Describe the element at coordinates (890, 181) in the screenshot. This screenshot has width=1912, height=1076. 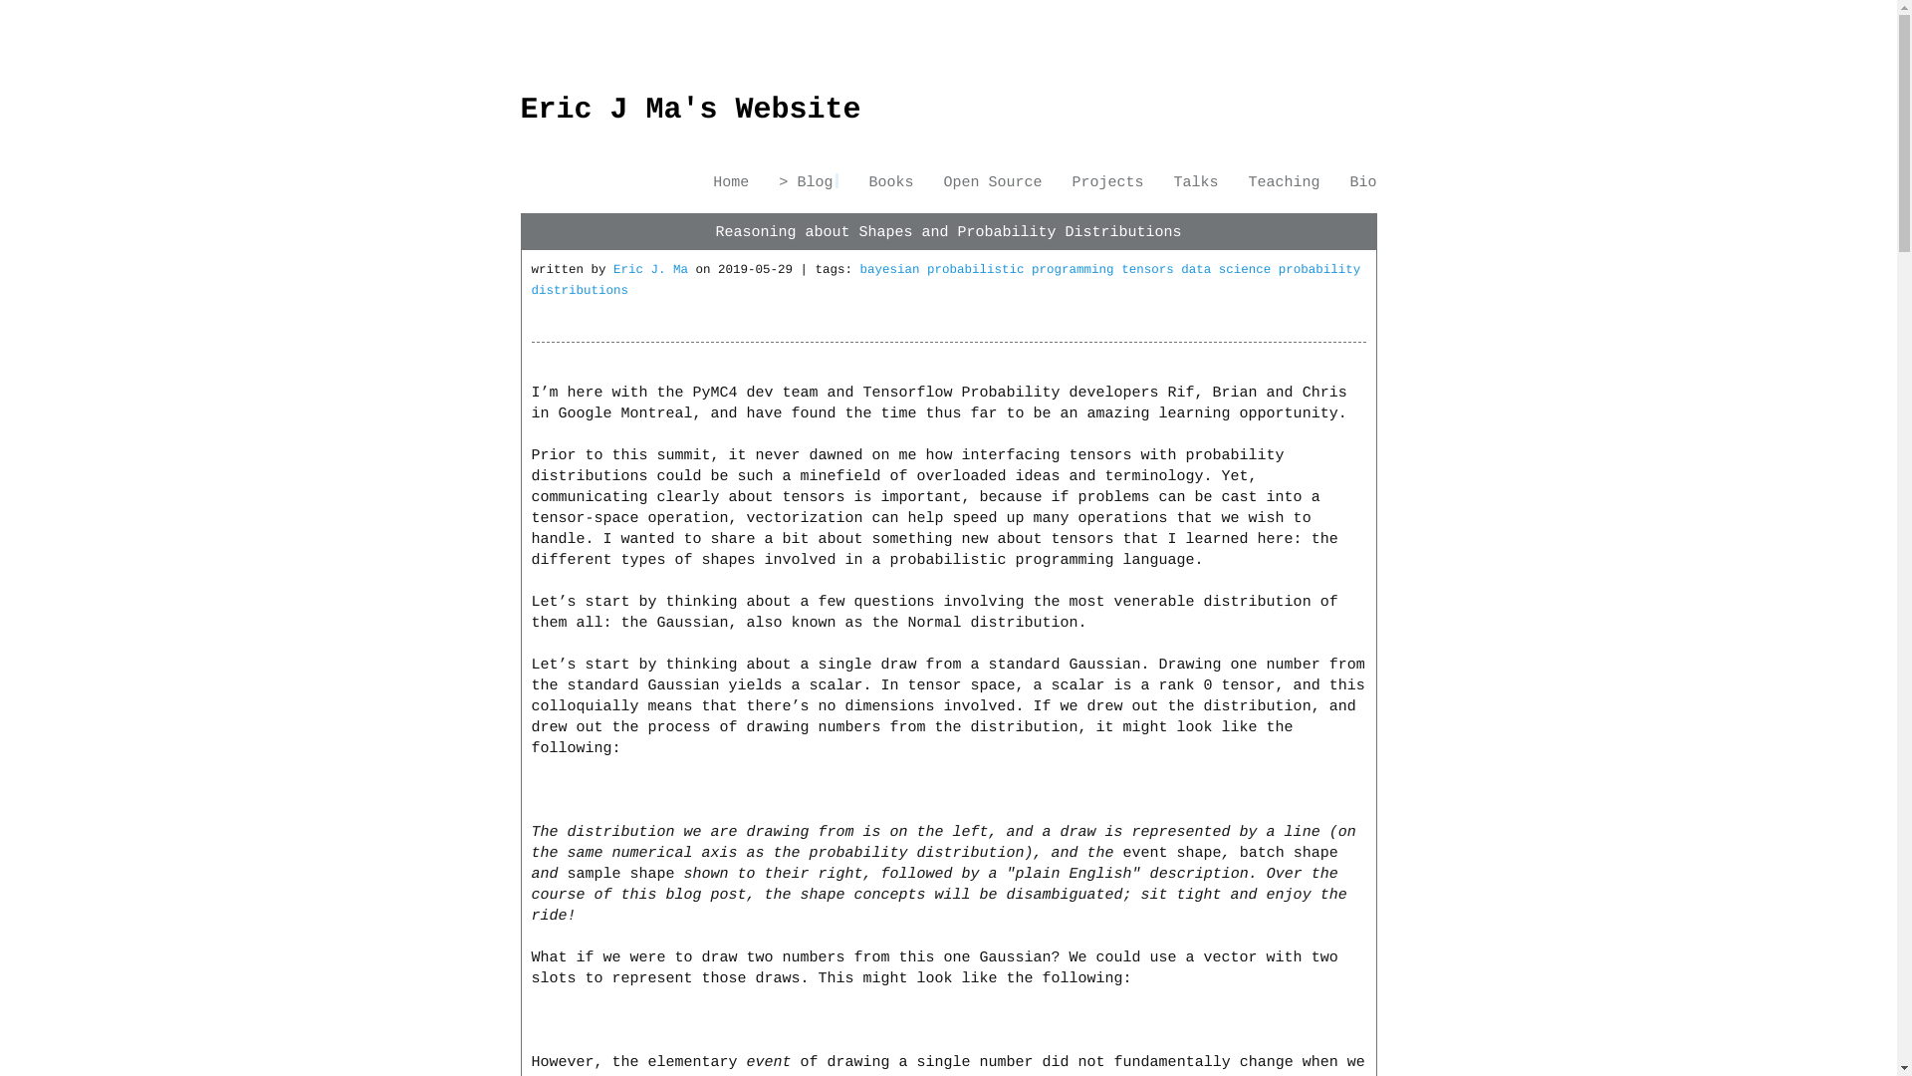
I see `Books` at that location.